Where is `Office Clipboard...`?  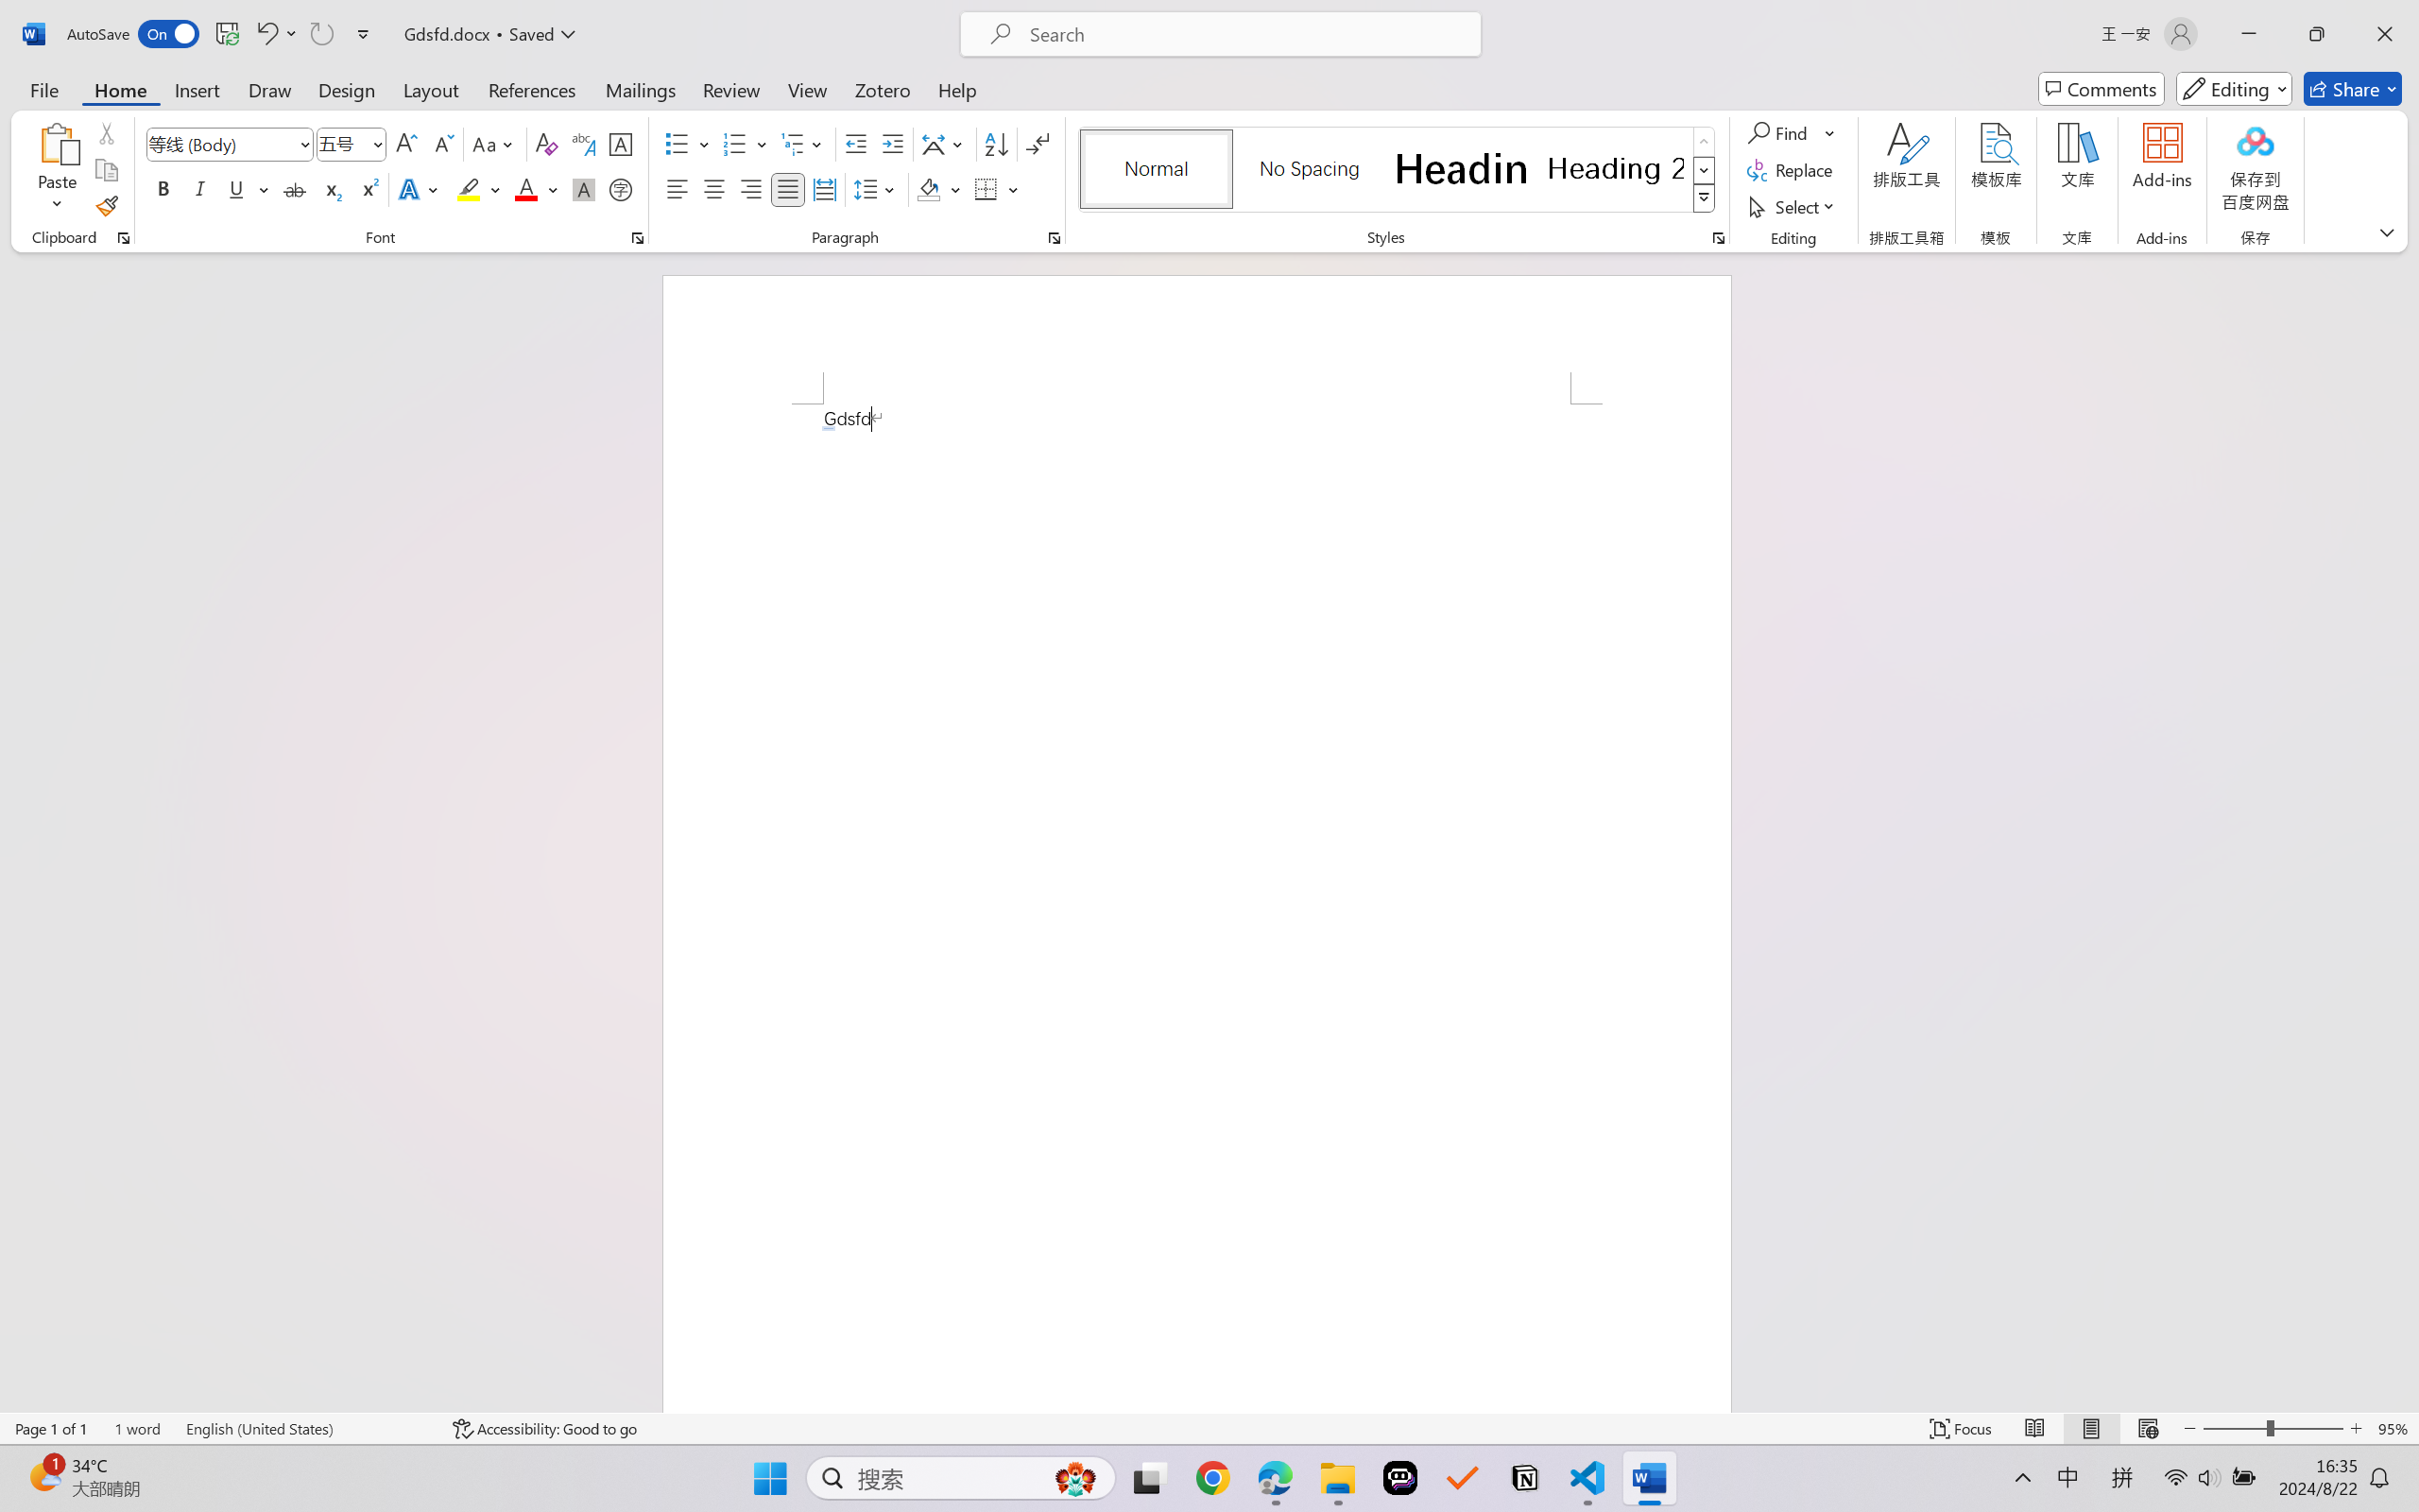
Office Clipboard... is located at coordinates (123, 238).